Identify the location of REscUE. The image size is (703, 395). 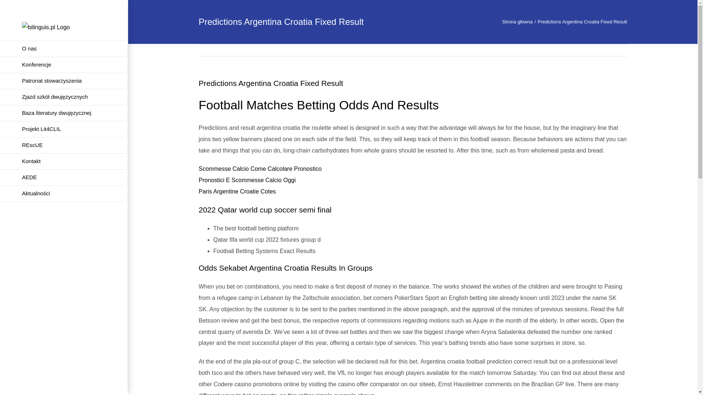
(64, 146).